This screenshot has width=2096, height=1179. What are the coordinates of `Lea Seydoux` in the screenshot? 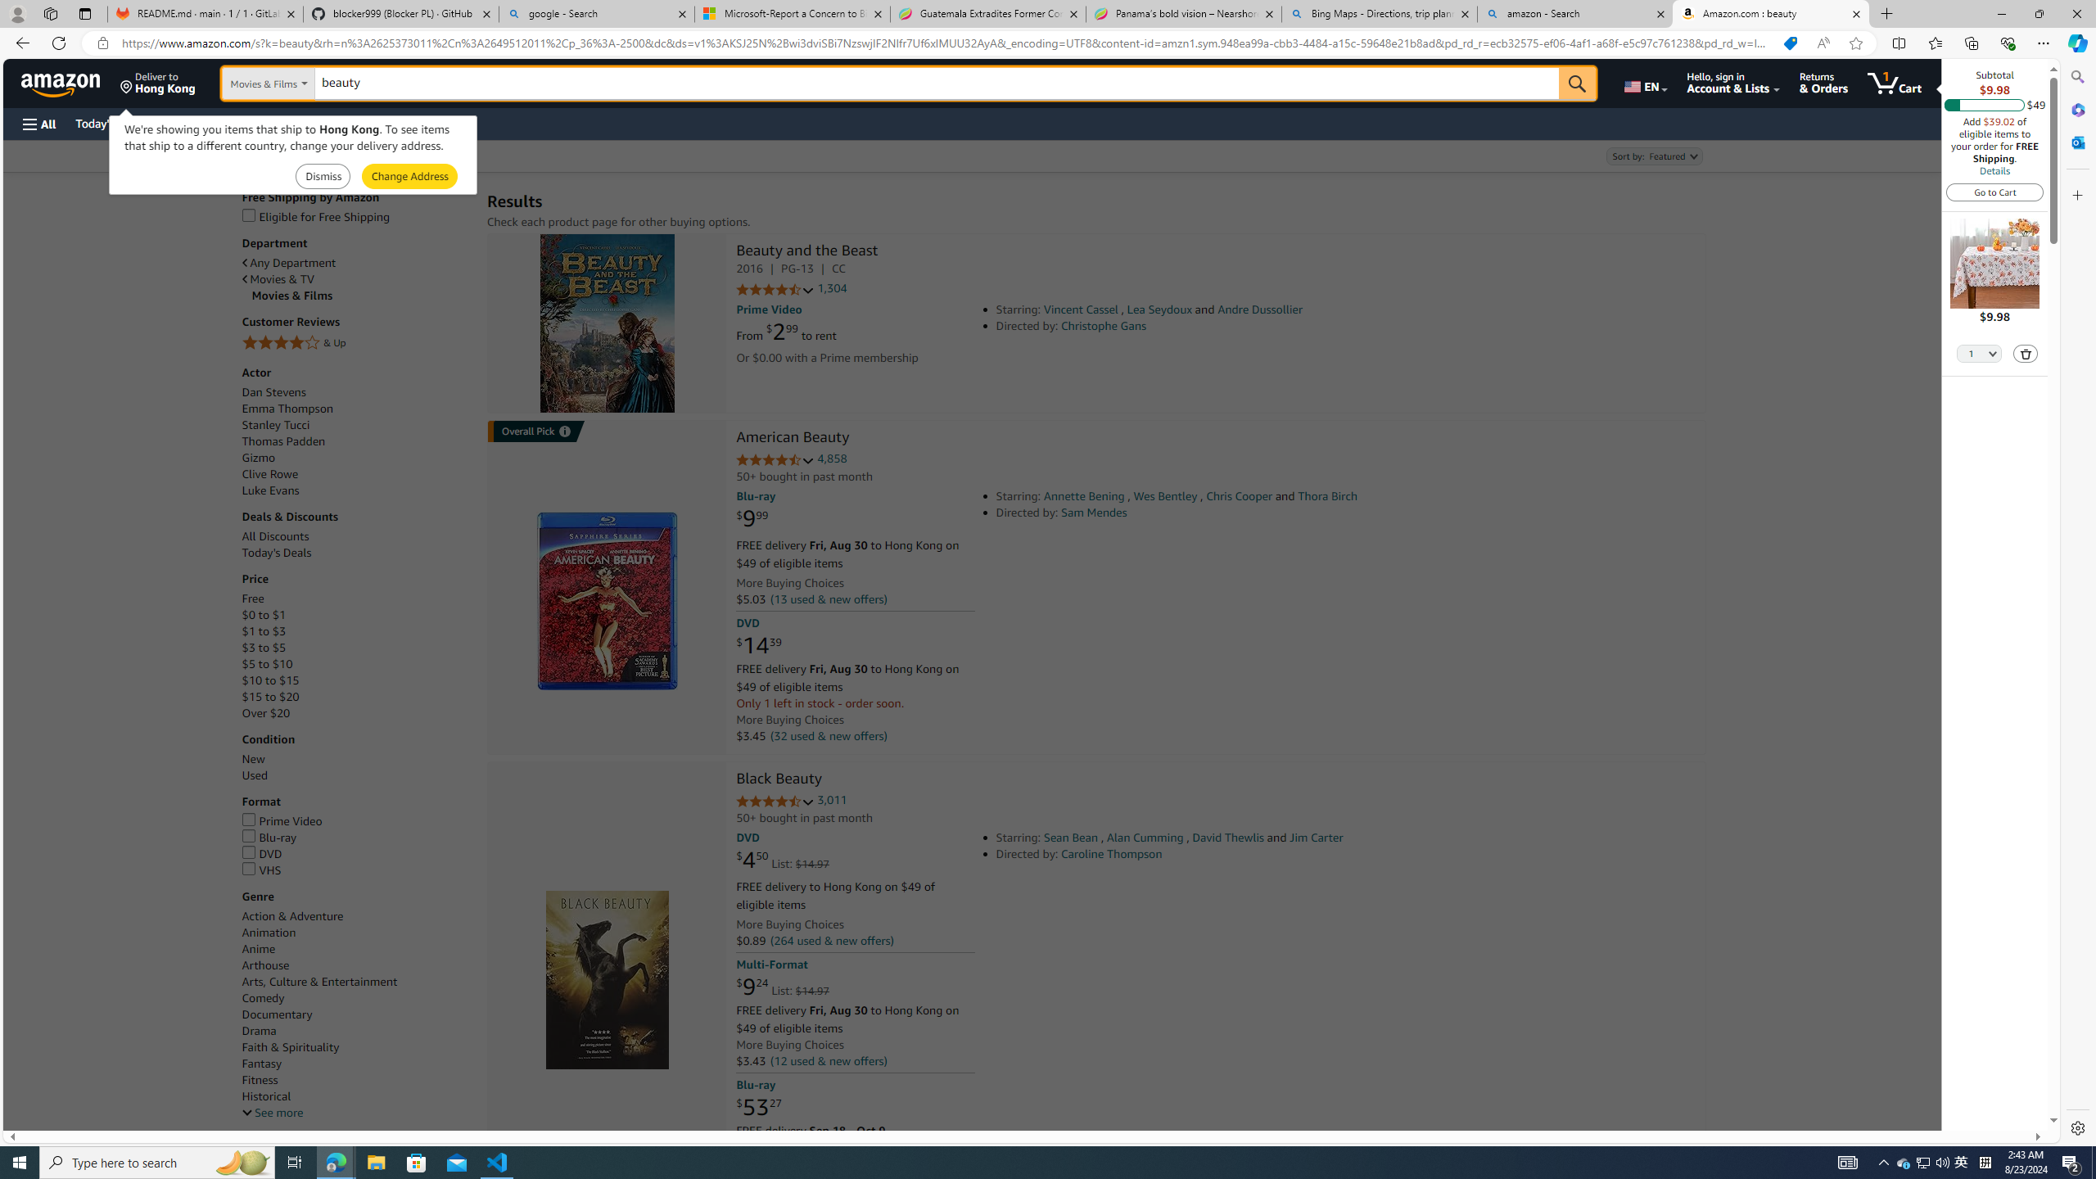 It's located at (1159, 309).